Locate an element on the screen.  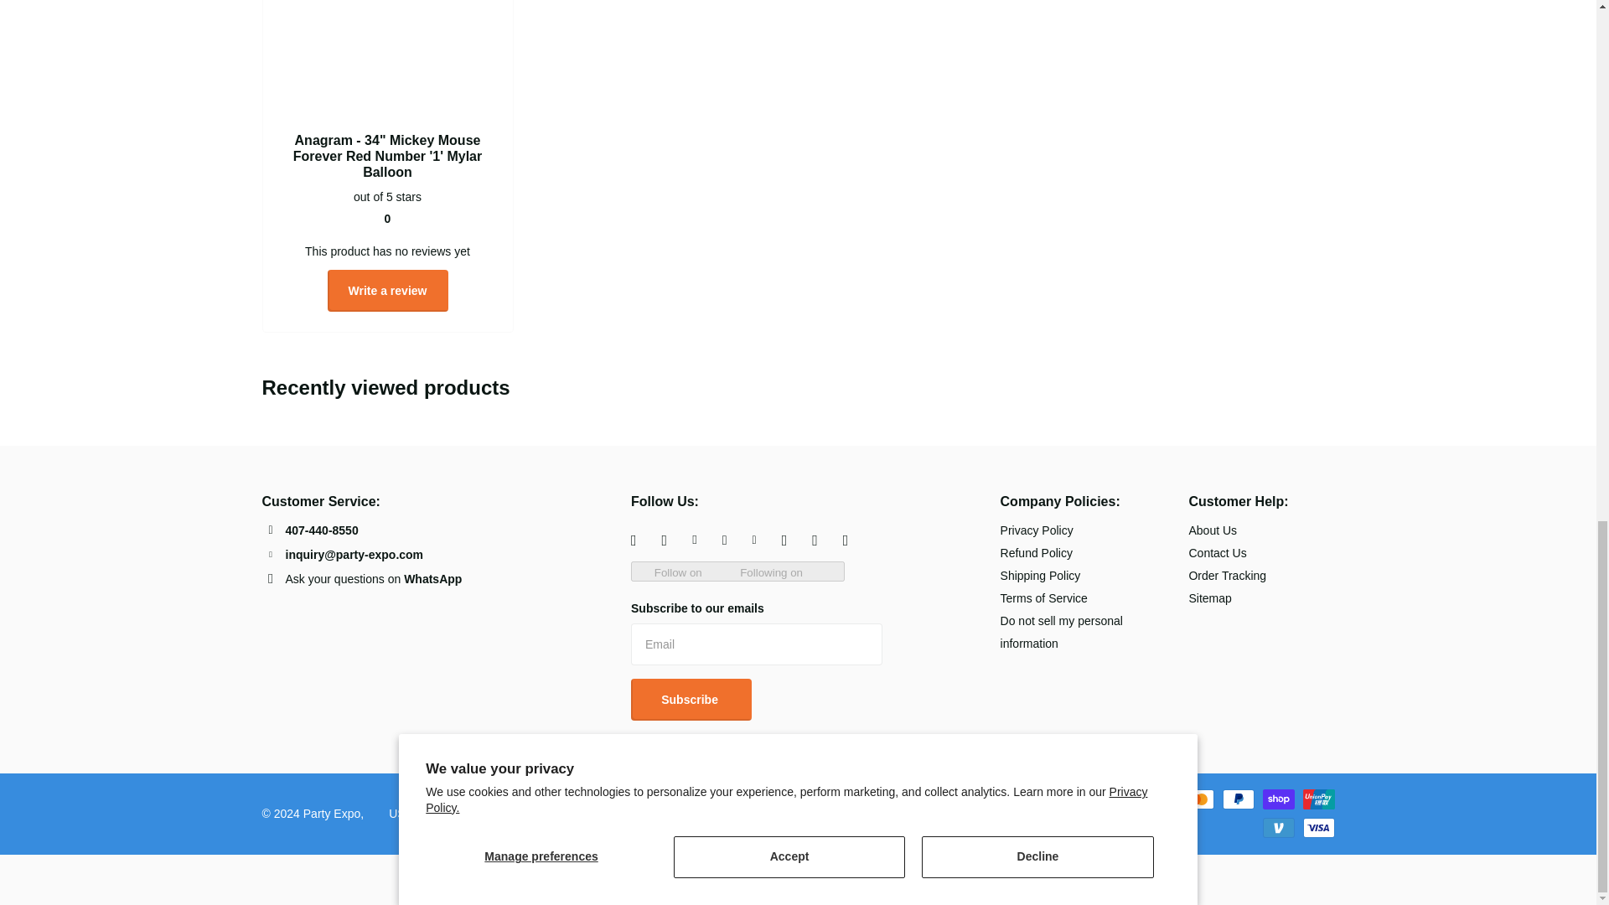
About Us is located at coordinates (1213, 530).